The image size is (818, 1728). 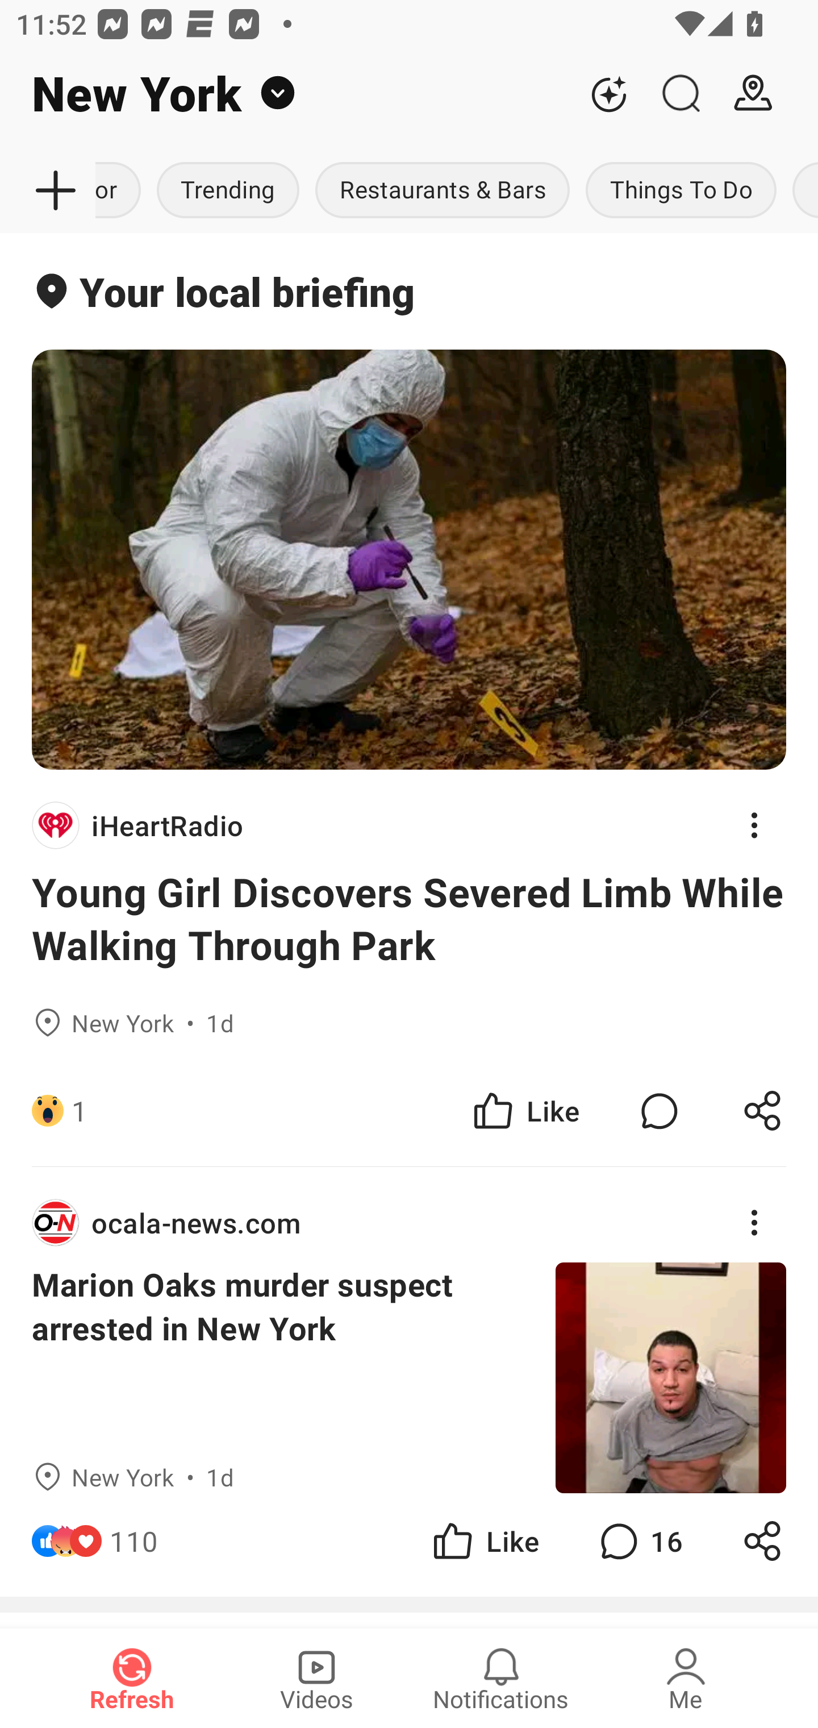 What do you see at coordinates (80, 1110) in the screenshot?
I see `1` at bounding box center [80, 1110].